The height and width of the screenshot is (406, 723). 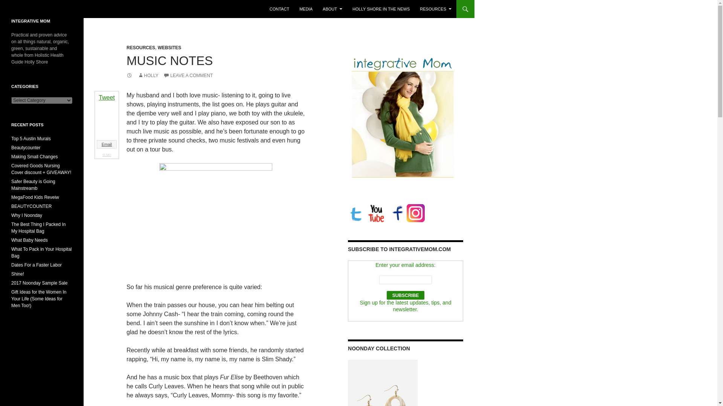 What do you see at coordinates (279, 9) in the screenshot?
I see `CONTACT` at bounding box center [279, 9].